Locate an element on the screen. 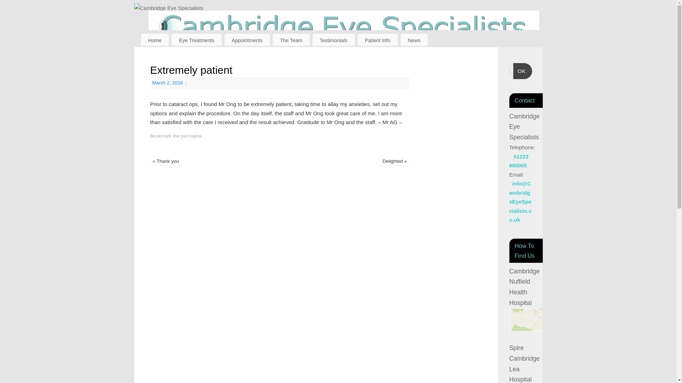 This screenshot has height=383, width=682. News is located at coordinates (414, 40).